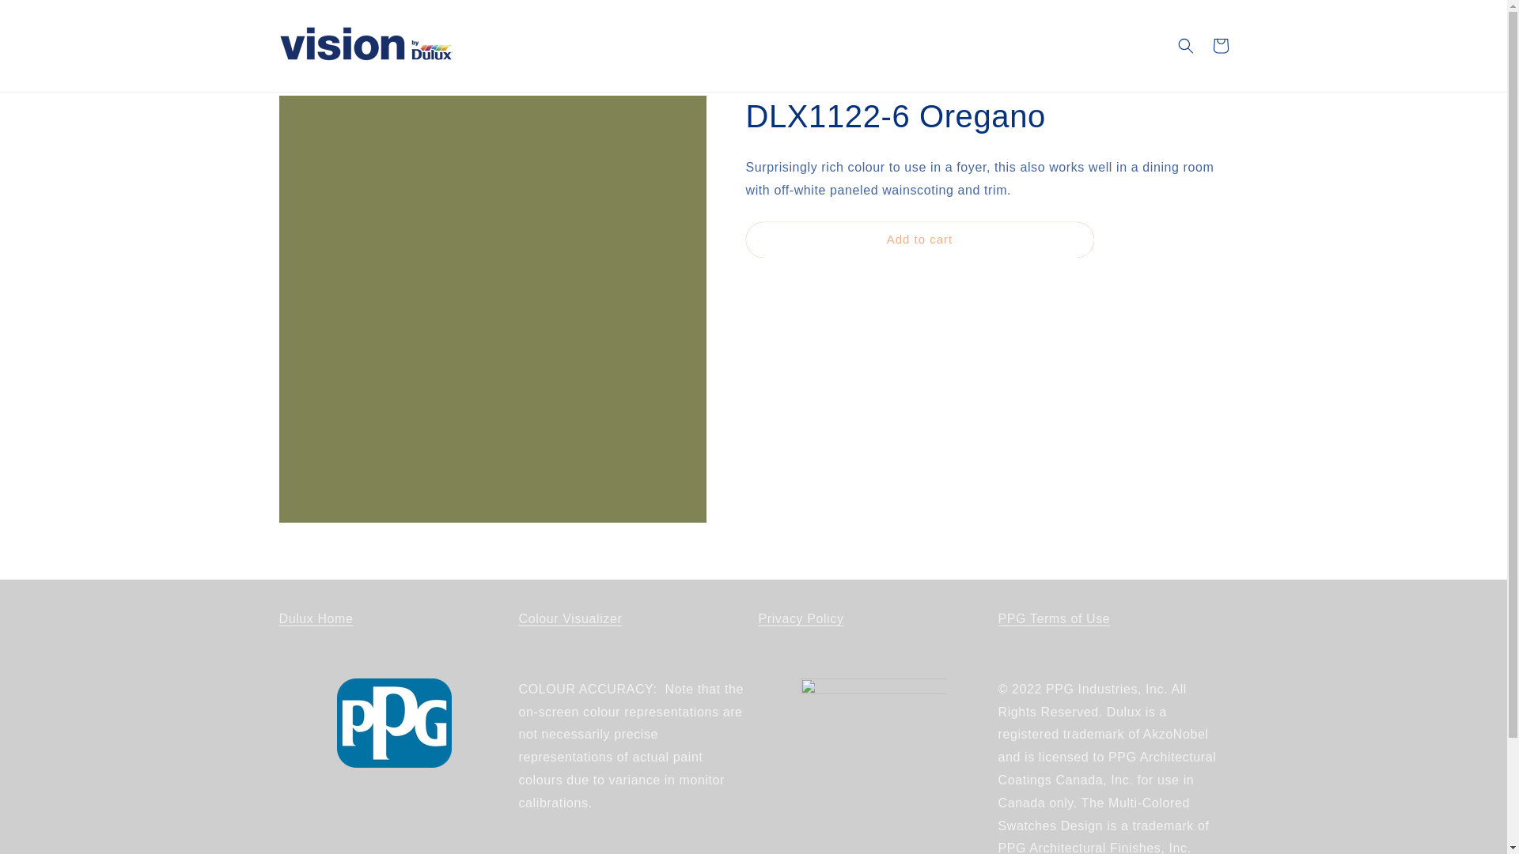 The image size is (1519, 854). Describe the element at coordinates (919, 240) in the screenshot. I see `Add to cart` at that location.